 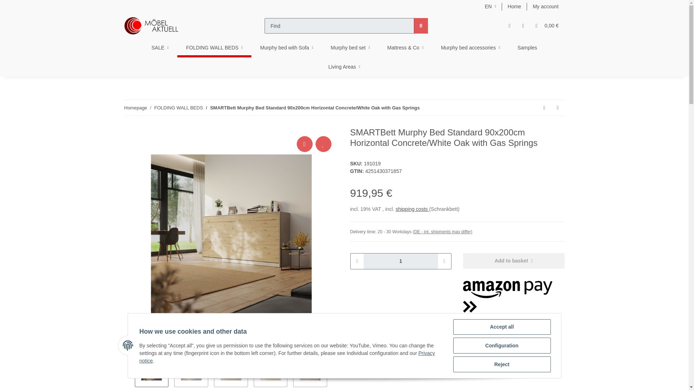 What do you see at coordinates (350, 48) in the screenshot?
I see `Murphy bed set` at bounding box center [350, 48].